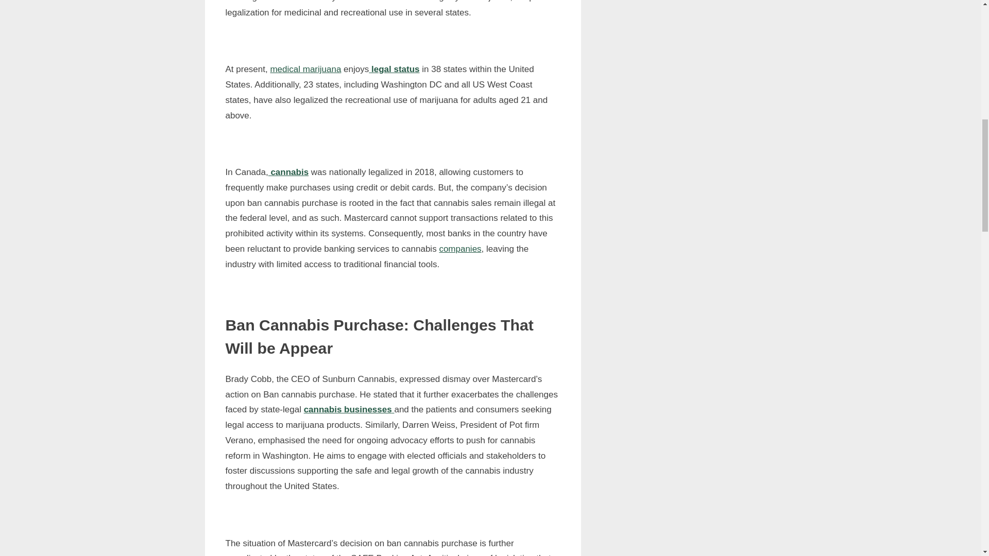 The image size is (989, 556). Describe the element at coordinates (288, 172) in the screenshot. I see `cannabis` at that location.